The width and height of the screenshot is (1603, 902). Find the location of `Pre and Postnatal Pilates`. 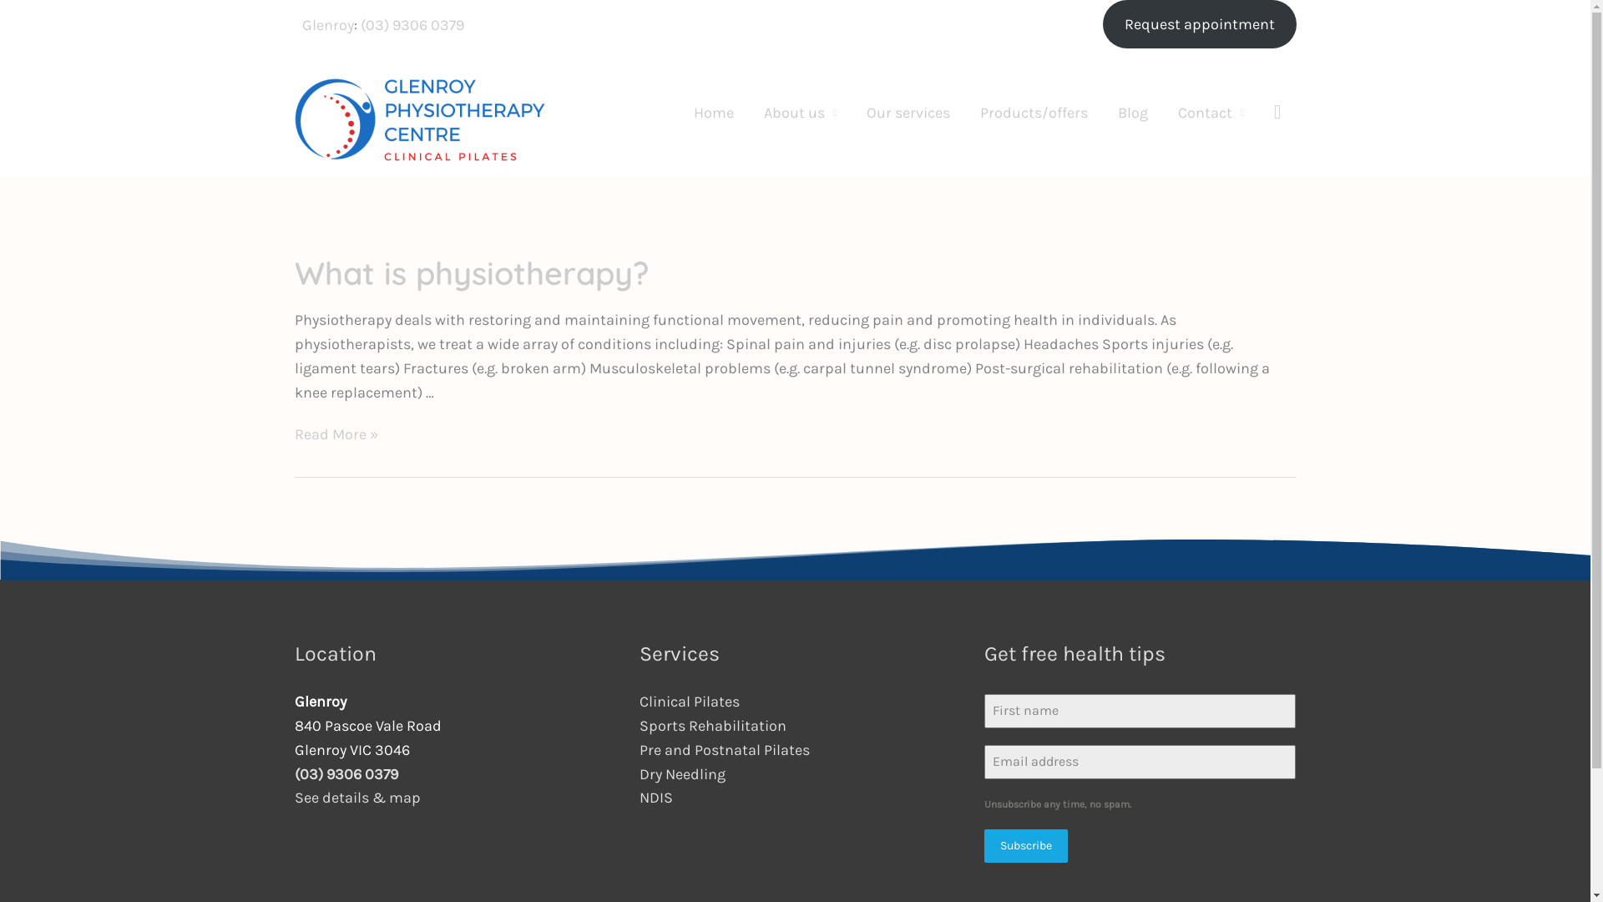

Pre and Postnatal Pilates is located at coordinates (725, 750).